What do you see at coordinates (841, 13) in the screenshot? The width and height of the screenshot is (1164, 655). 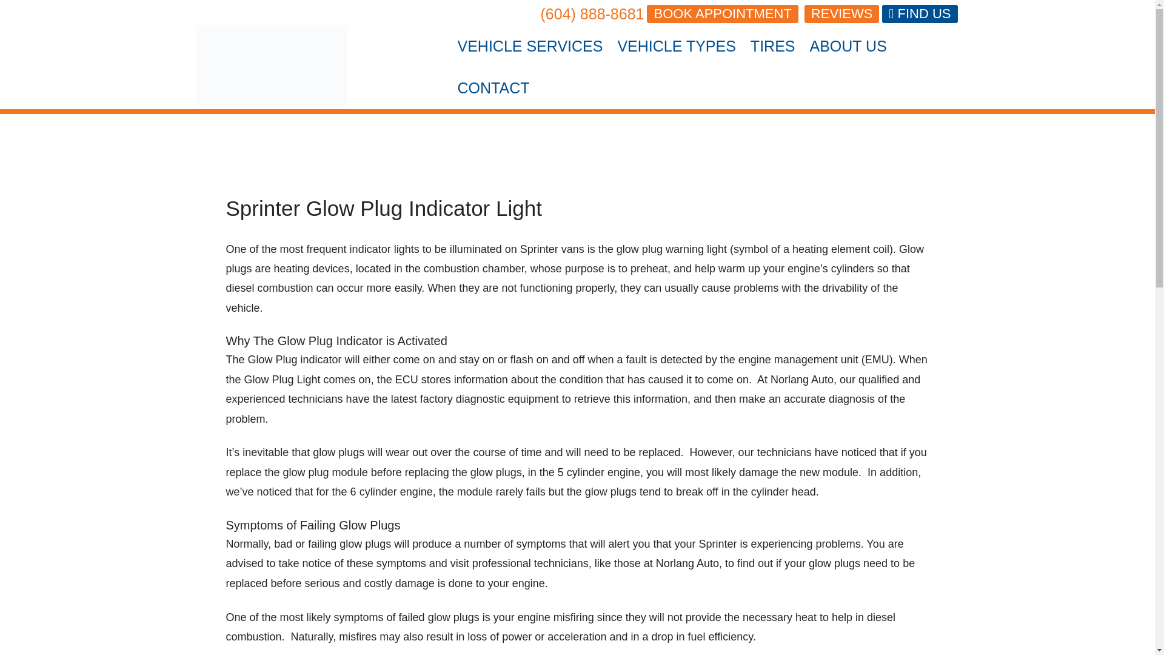 I see `REVIEWS` at bounding box center [841, 13].